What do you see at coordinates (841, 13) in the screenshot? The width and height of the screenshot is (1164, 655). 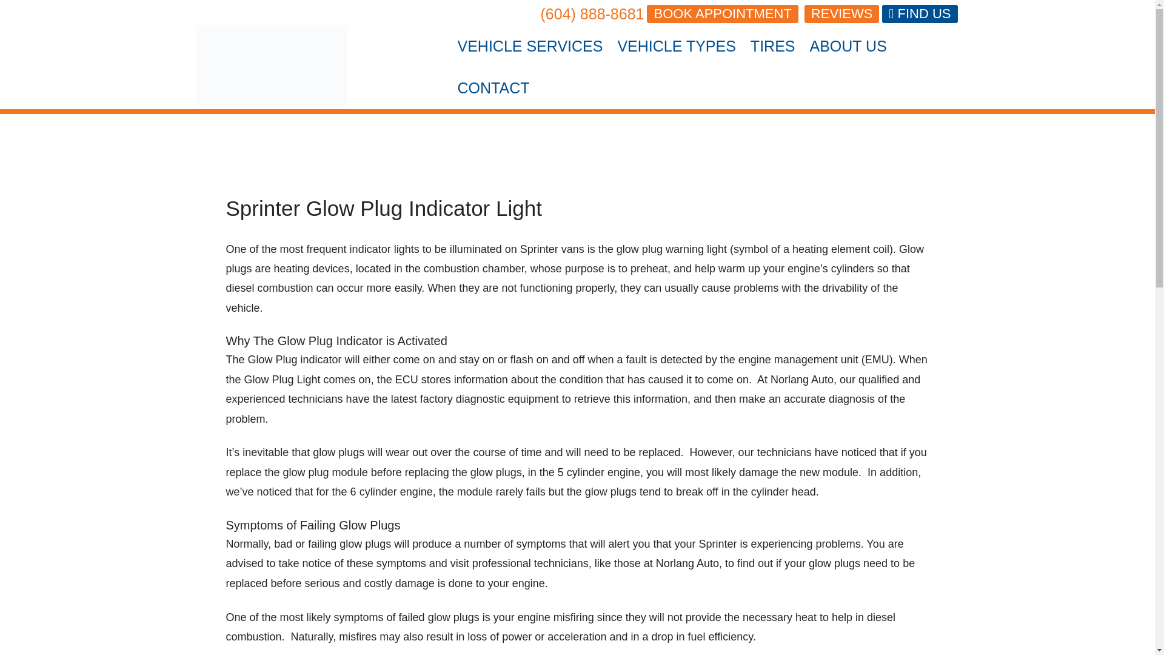 I see `REVIEWS` at bounding box center [841, 13].